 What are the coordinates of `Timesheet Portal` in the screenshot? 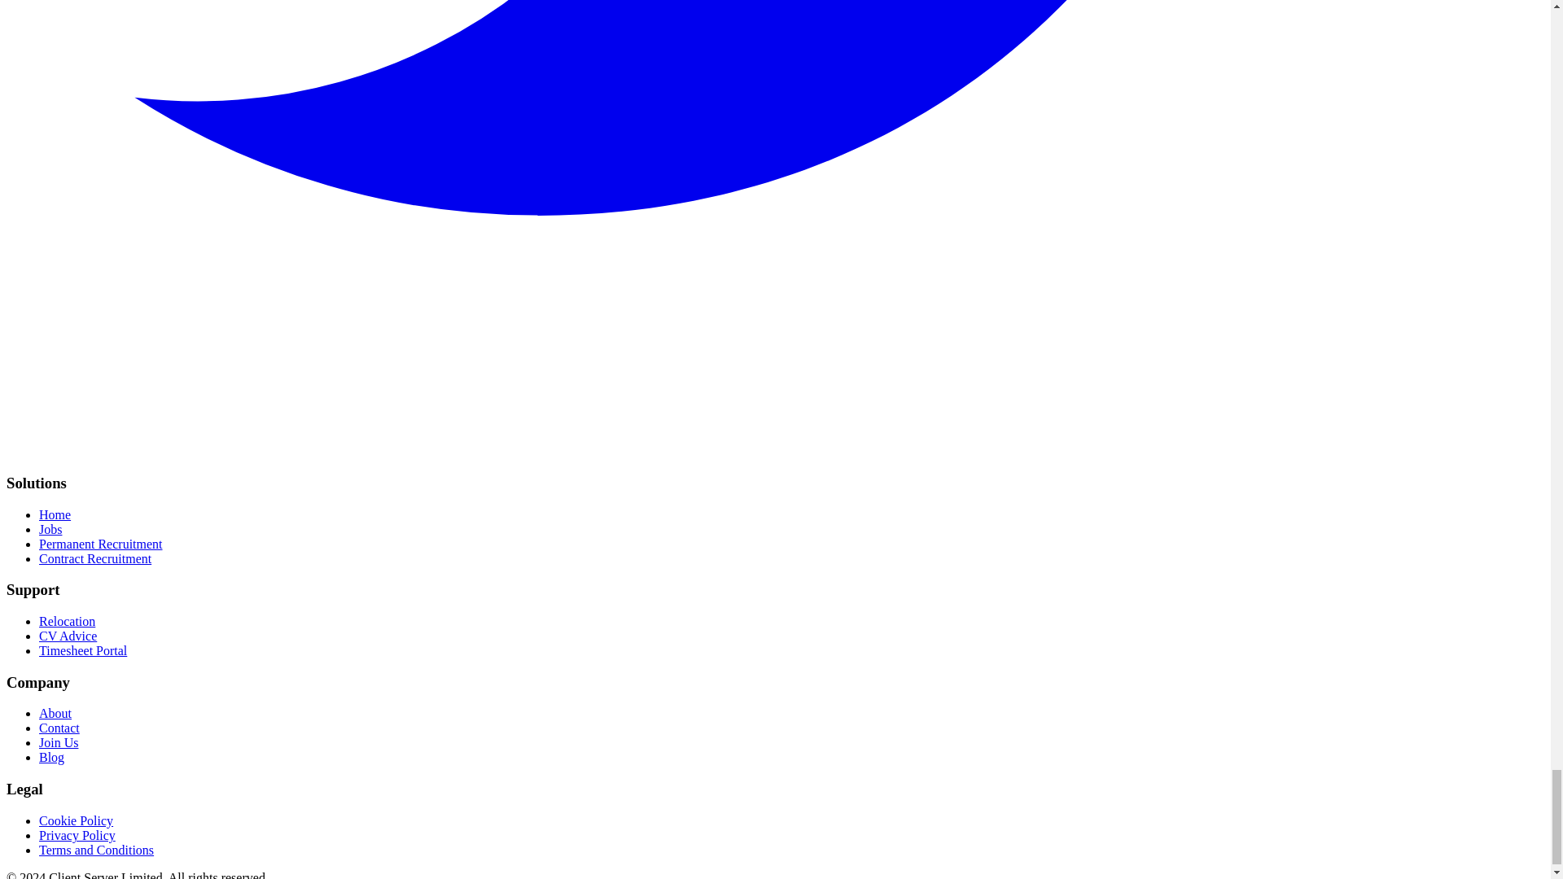 It's located at (83, 649).